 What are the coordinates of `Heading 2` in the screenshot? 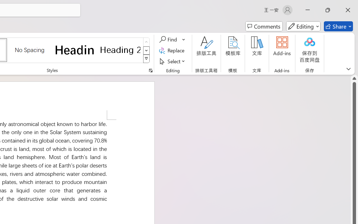 It's located at (120, 50).